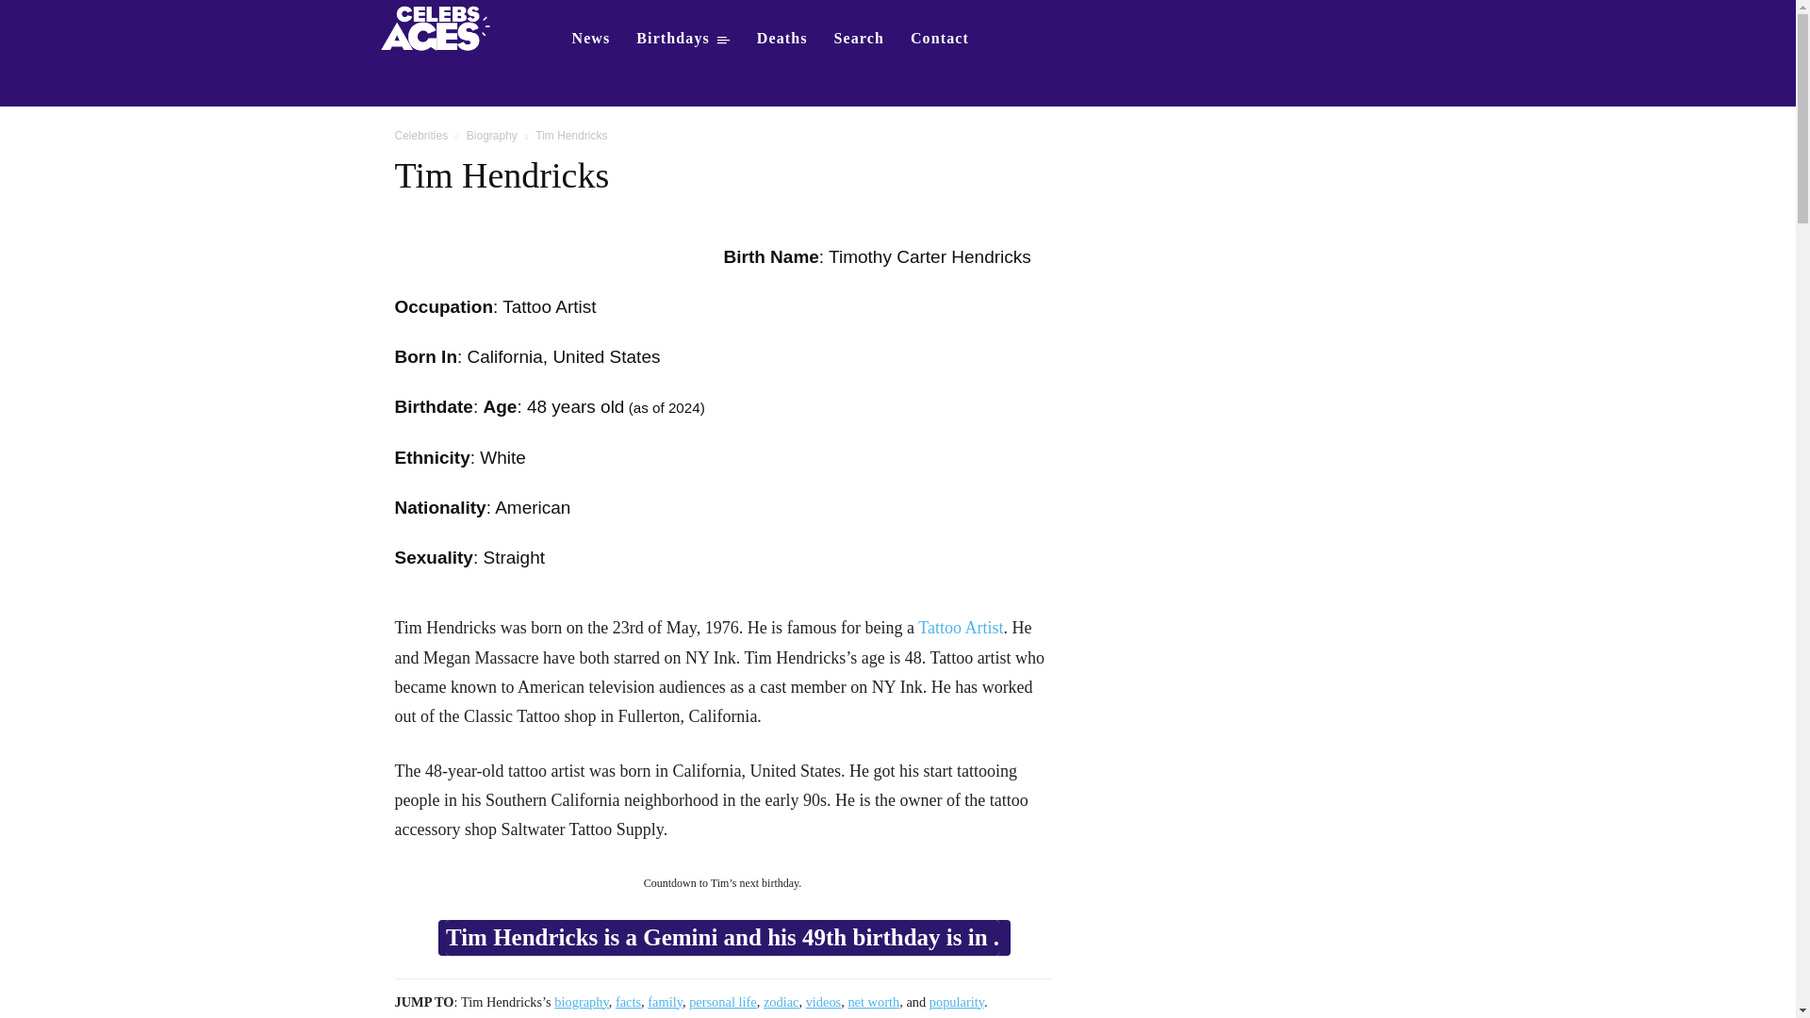  What do you see at coordinates (441, 26) in the screenshot?
I see `Who is dating who` at bounding box center [441, 26].